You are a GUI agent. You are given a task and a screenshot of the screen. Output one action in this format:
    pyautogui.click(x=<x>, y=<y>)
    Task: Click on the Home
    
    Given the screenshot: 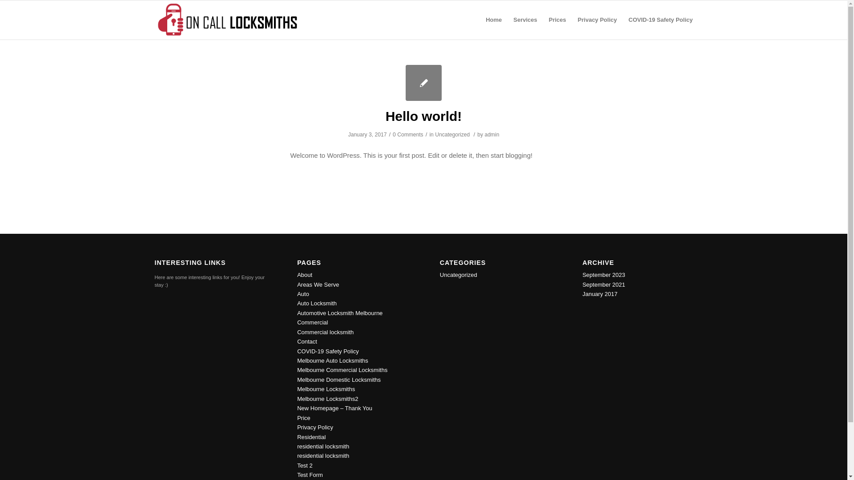 What is the action you would take?
    pyautogui.click(x=494, y=20)
    